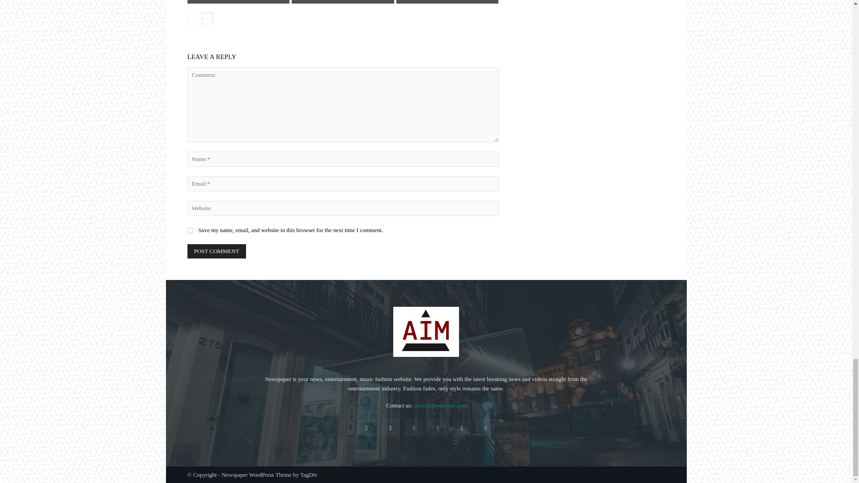 The image size is (859, 483). Describe the element at coordinates (190, 230) in the screenshot. I see `yes` at that location.